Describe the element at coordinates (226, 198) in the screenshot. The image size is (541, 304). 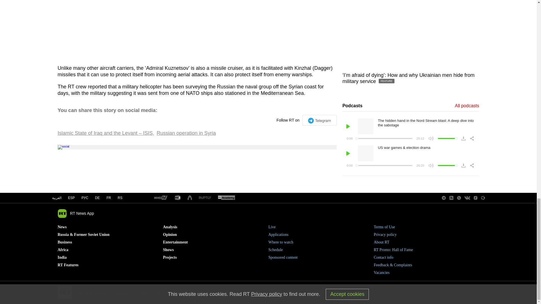
I see `RT ` at that location.